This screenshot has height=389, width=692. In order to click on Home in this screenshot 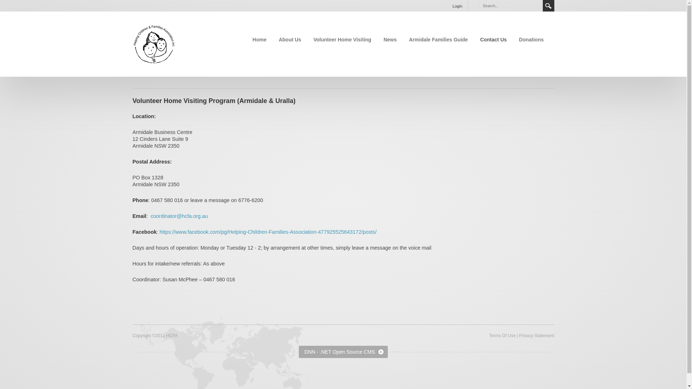, I will do `click(259, 40)`.